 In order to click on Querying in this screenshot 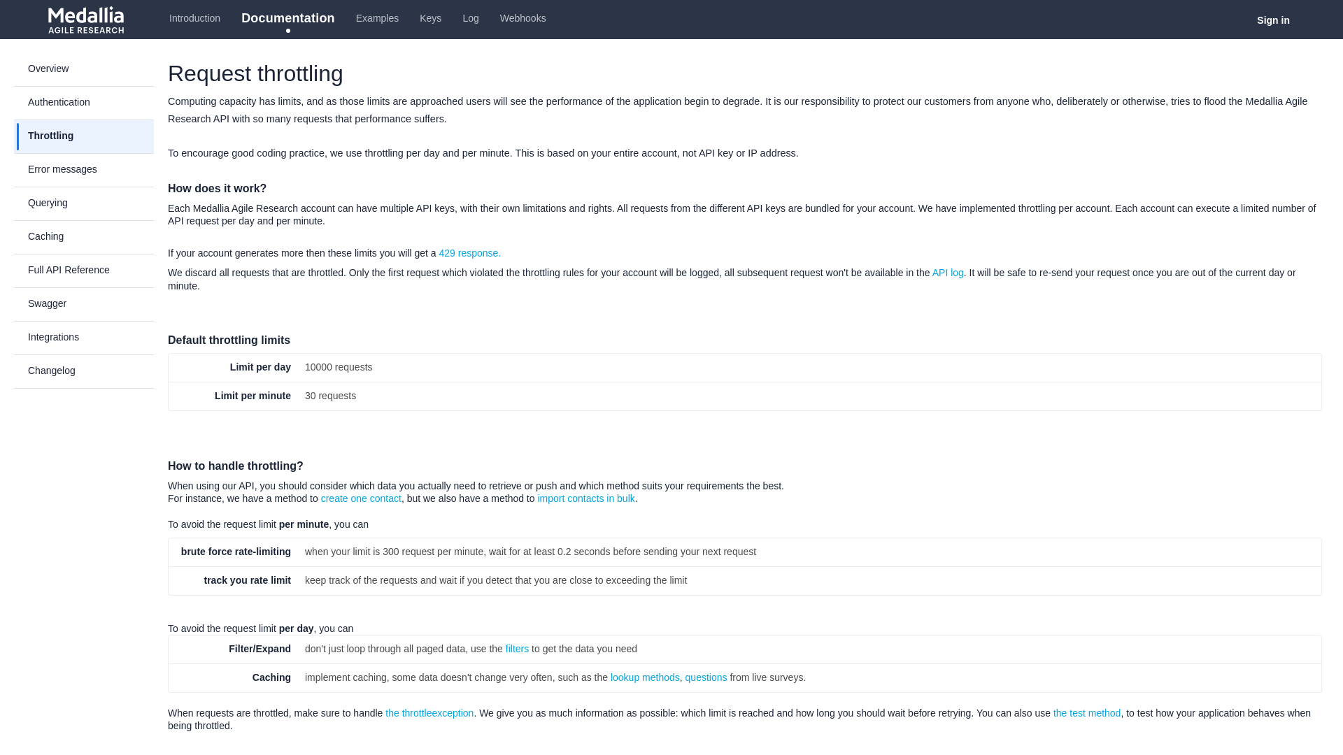, I will do `click(91, 203)`.